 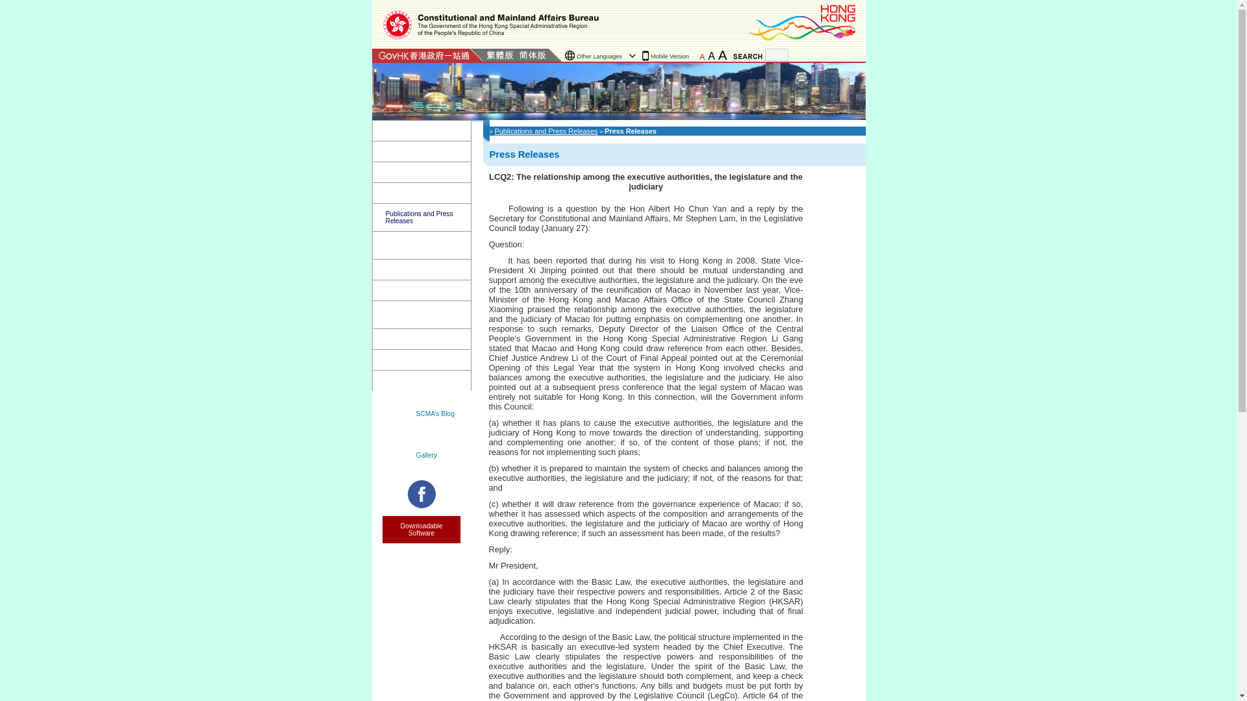 I want to click on Home, so click(x=422, y=130).